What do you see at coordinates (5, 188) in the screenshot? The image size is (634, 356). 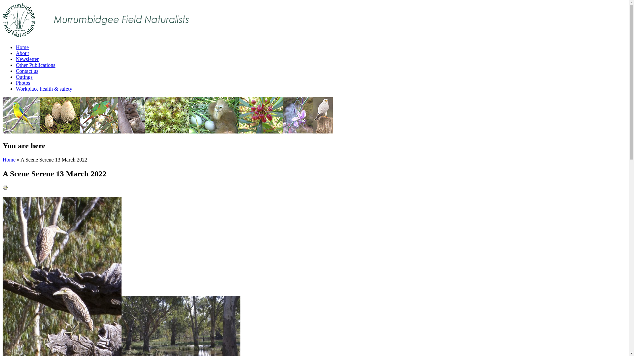 I see `Printer-friendly version` at bounding box center [5, 188].